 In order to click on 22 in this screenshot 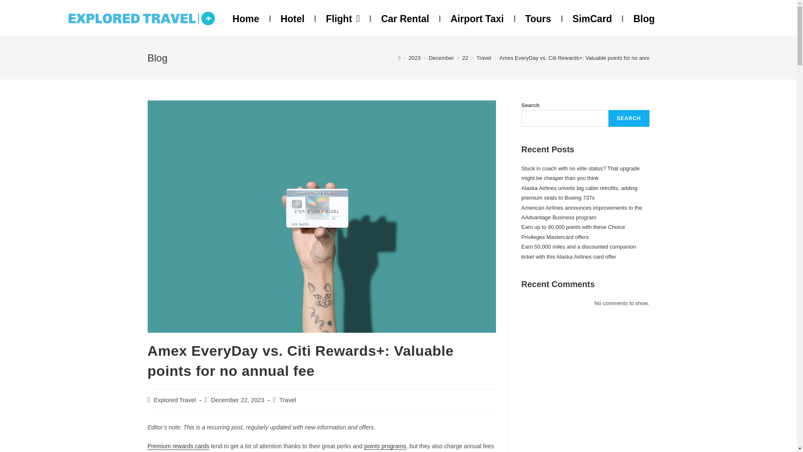, I will do `click(465, 58)`.